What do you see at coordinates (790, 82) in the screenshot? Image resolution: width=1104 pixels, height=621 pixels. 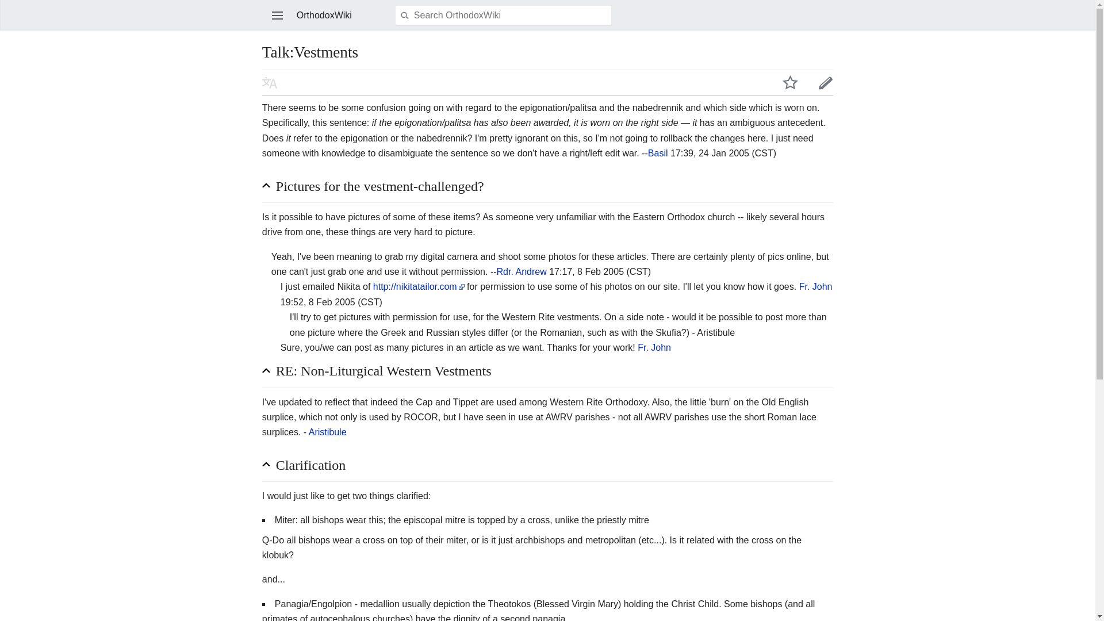 I see `Watch this page` at bounding box center [790, 82].